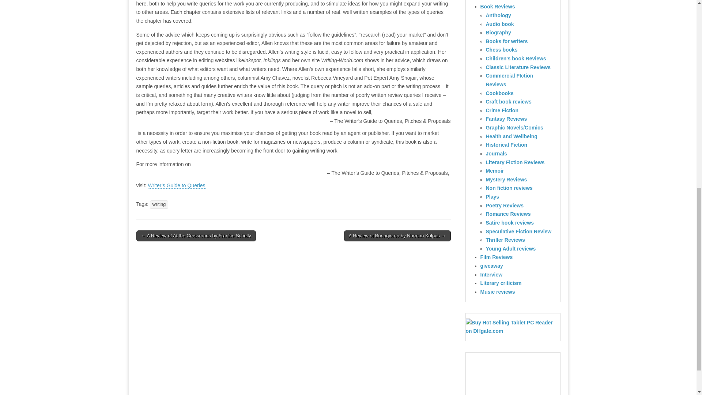 This screenshot has width=702, height=395. I want to click on Books for writers, so click(507, 41).